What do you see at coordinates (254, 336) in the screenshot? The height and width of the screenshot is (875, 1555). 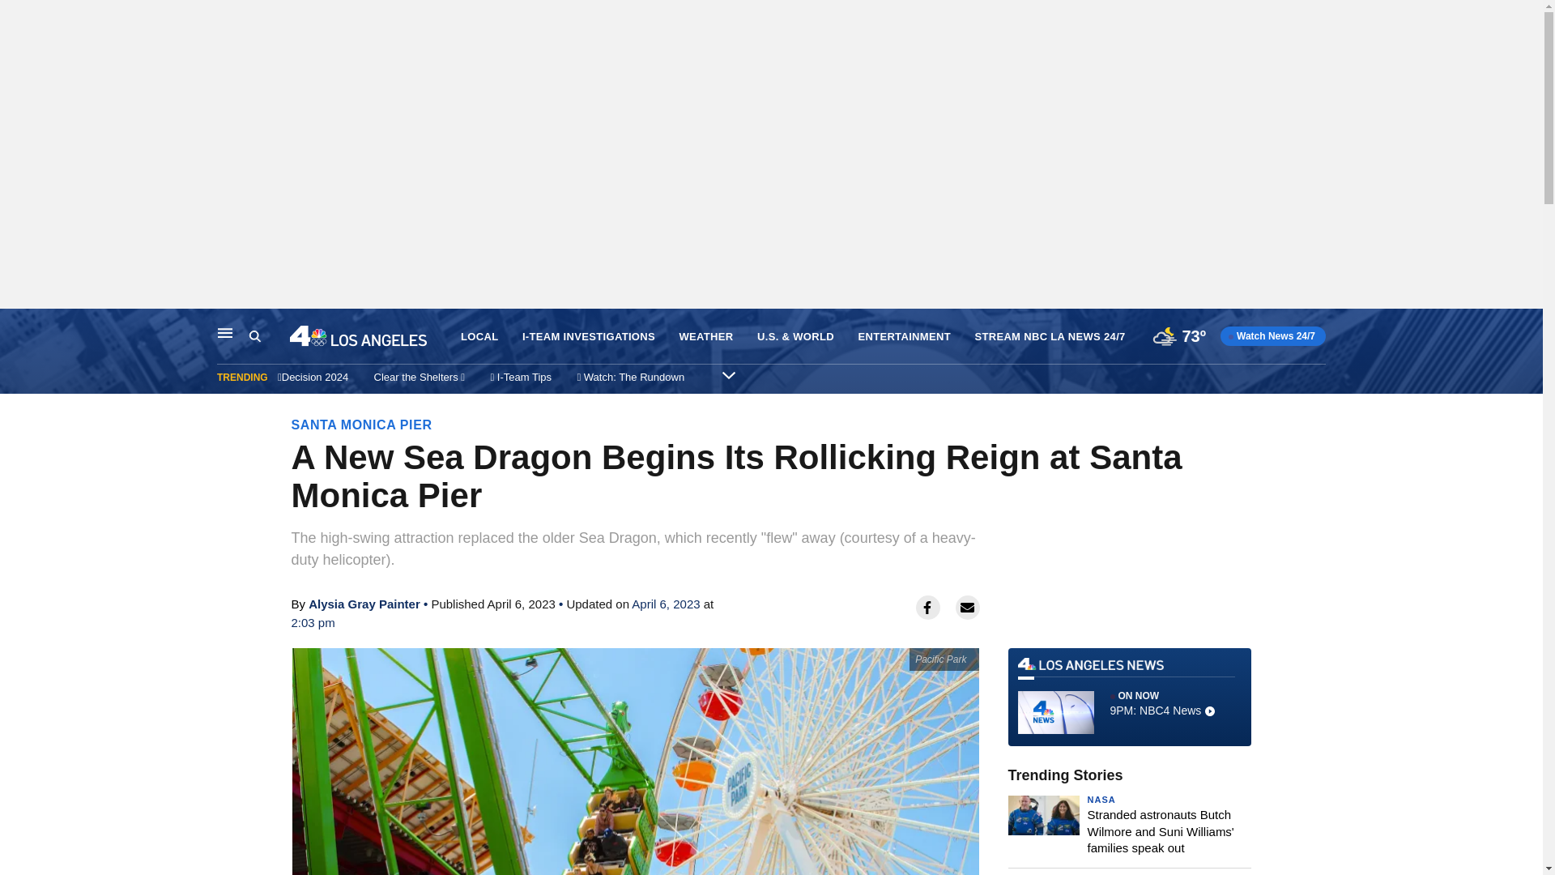 I see `Search` at bounding box center [254, 336].